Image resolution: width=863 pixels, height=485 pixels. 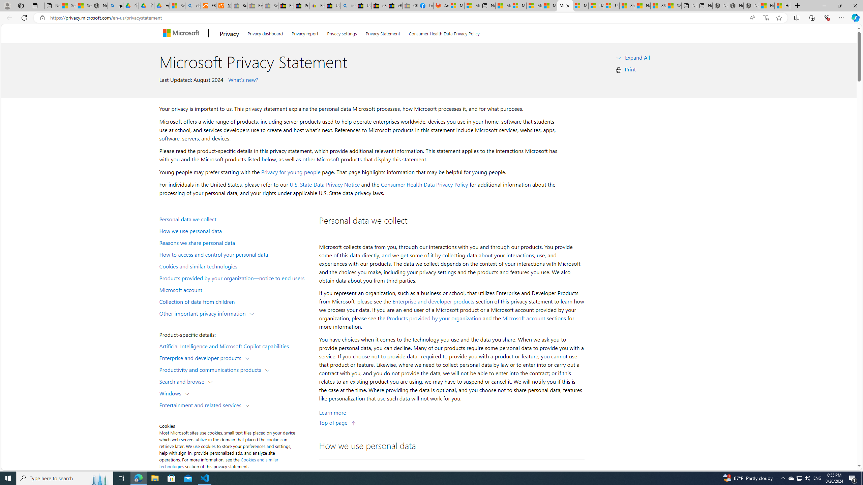 What do you see at coordinates (332, 413) in the screenshot?
I see `Learn More about Personal data we collect` at bounding box center [332, 413].